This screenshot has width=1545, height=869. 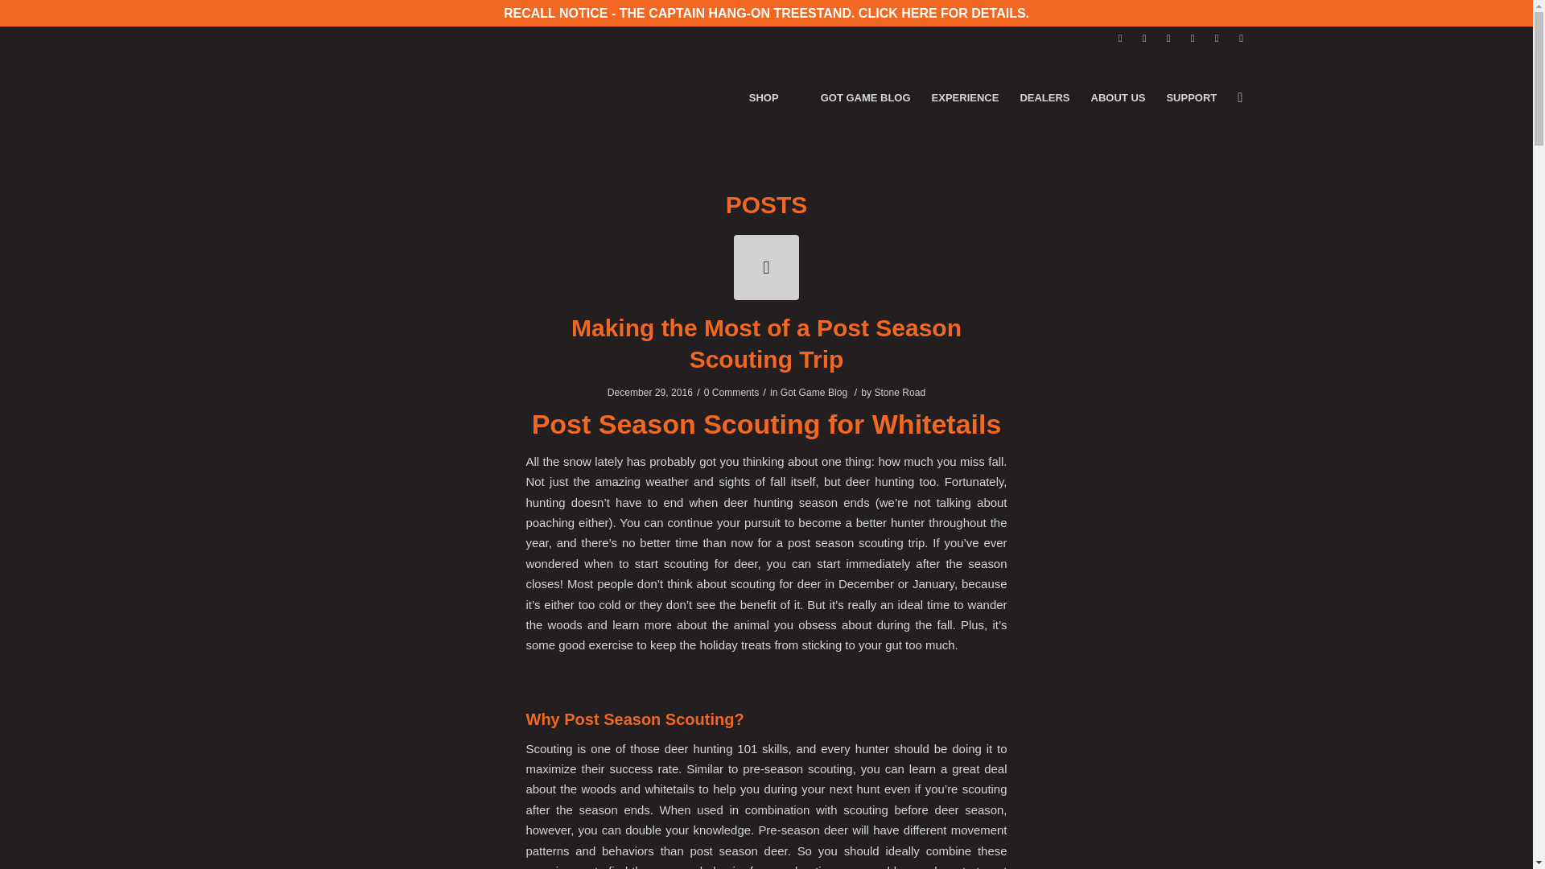 What do you see at coordinates (865, 98) in the screenshot?
I see `GOT GAME BLOG` at bounding box center [865, 98].